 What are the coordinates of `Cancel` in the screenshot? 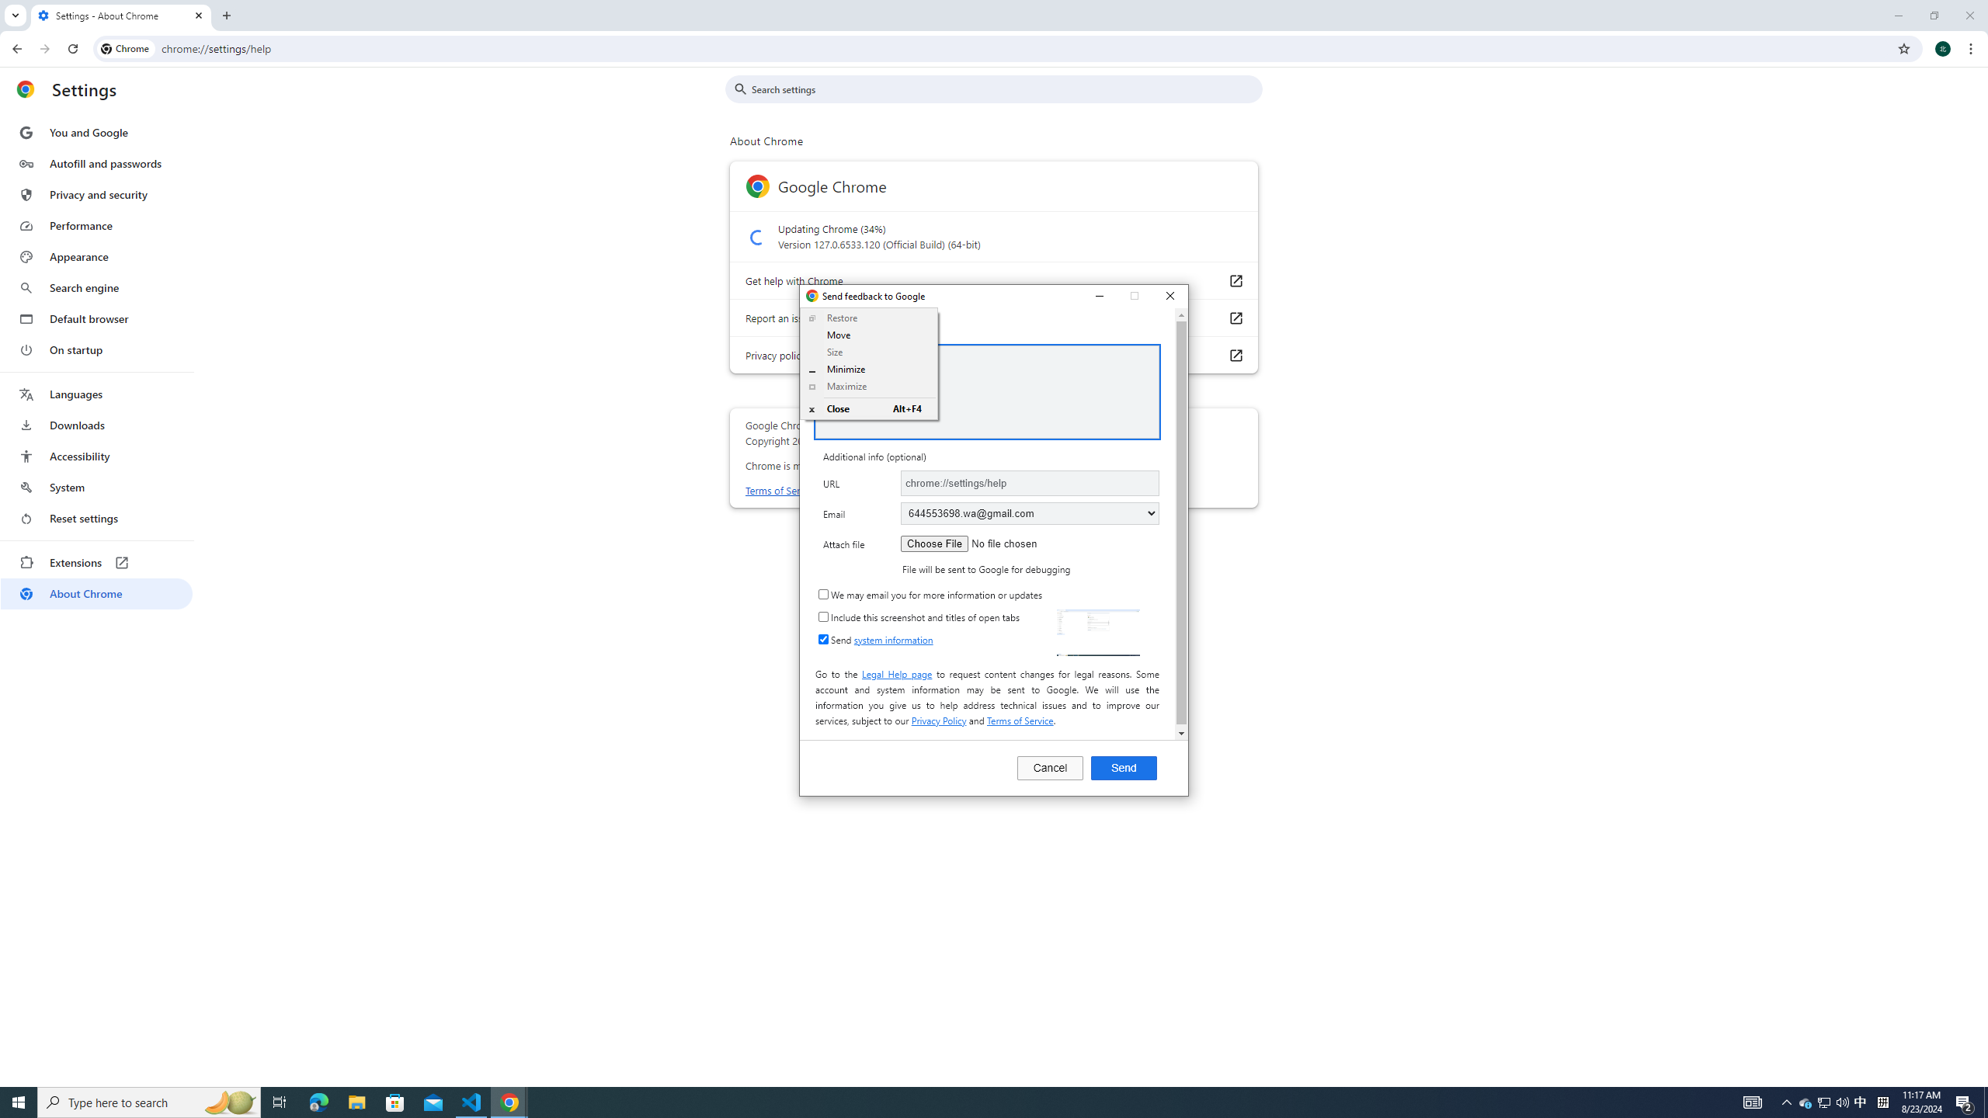 It's located at (1050, 768).